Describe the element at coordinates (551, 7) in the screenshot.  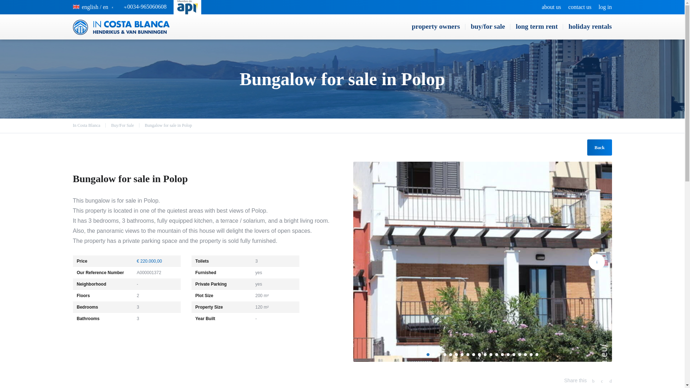
I see `about us` at that location.